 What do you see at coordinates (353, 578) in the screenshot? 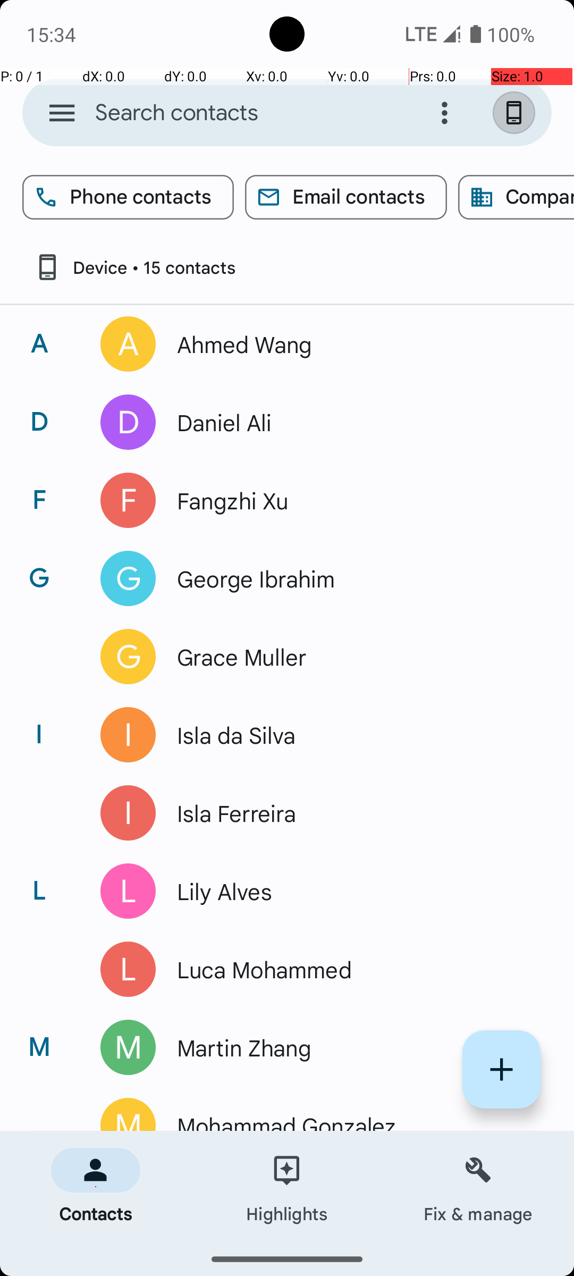
I see `George Ibrahim` at bounding box center [353, 578].